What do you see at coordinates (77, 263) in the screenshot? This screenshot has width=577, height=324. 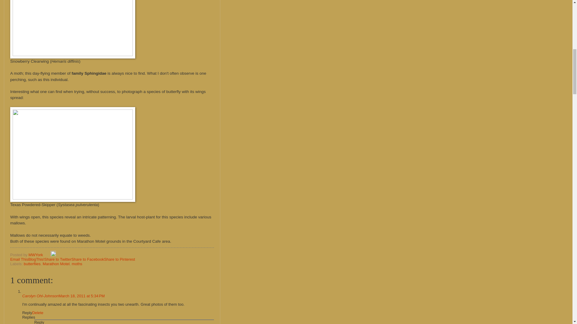 I see `moths` at bounding box center [77, 263].